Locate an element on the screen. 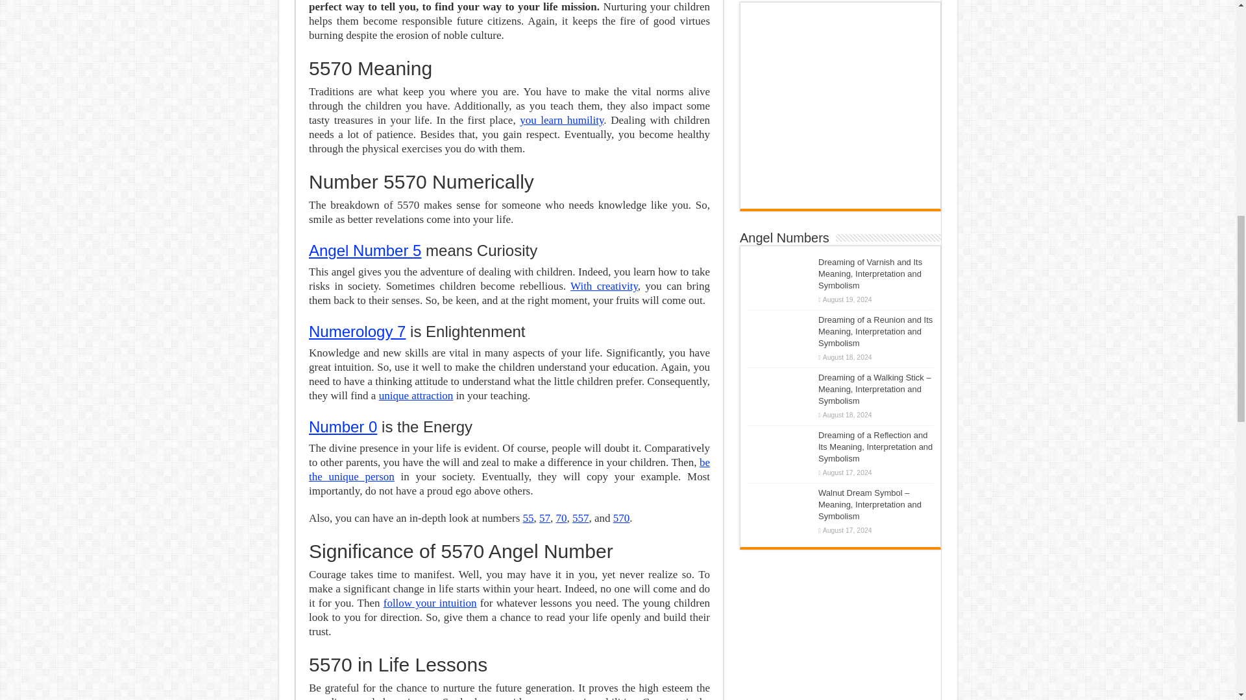 The image size is (1246, 700). you learn humility is located at coordinates (561, 121).